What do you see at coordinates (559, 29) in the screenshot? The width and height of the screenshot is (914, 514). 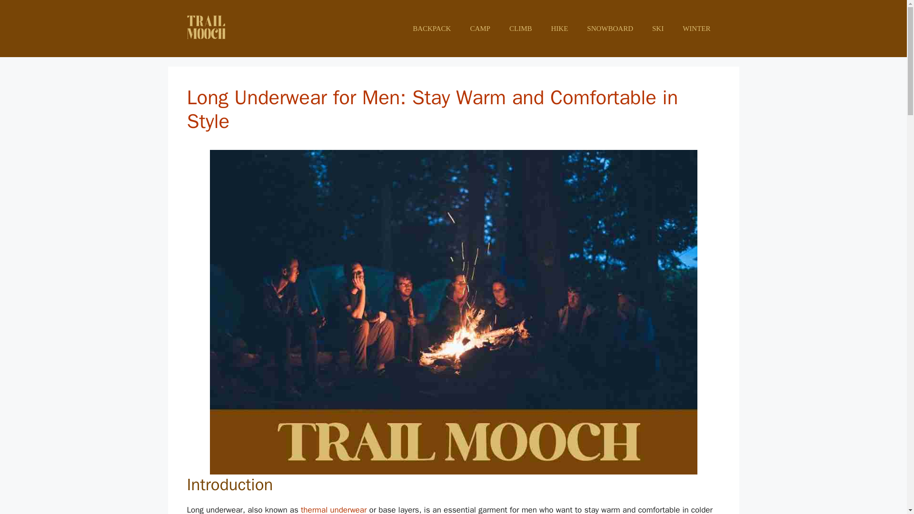 I see `HIKE` at bounding box center [559, 29].